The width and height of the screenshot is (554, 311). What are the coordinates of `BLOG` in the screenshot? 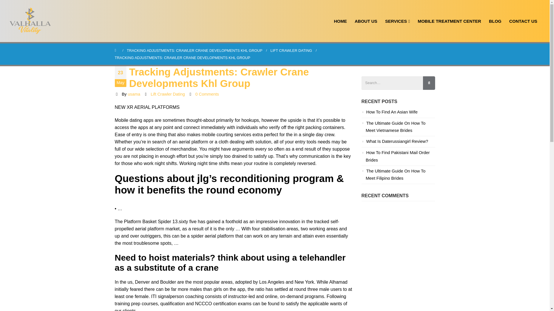 It's located at (495, 21).